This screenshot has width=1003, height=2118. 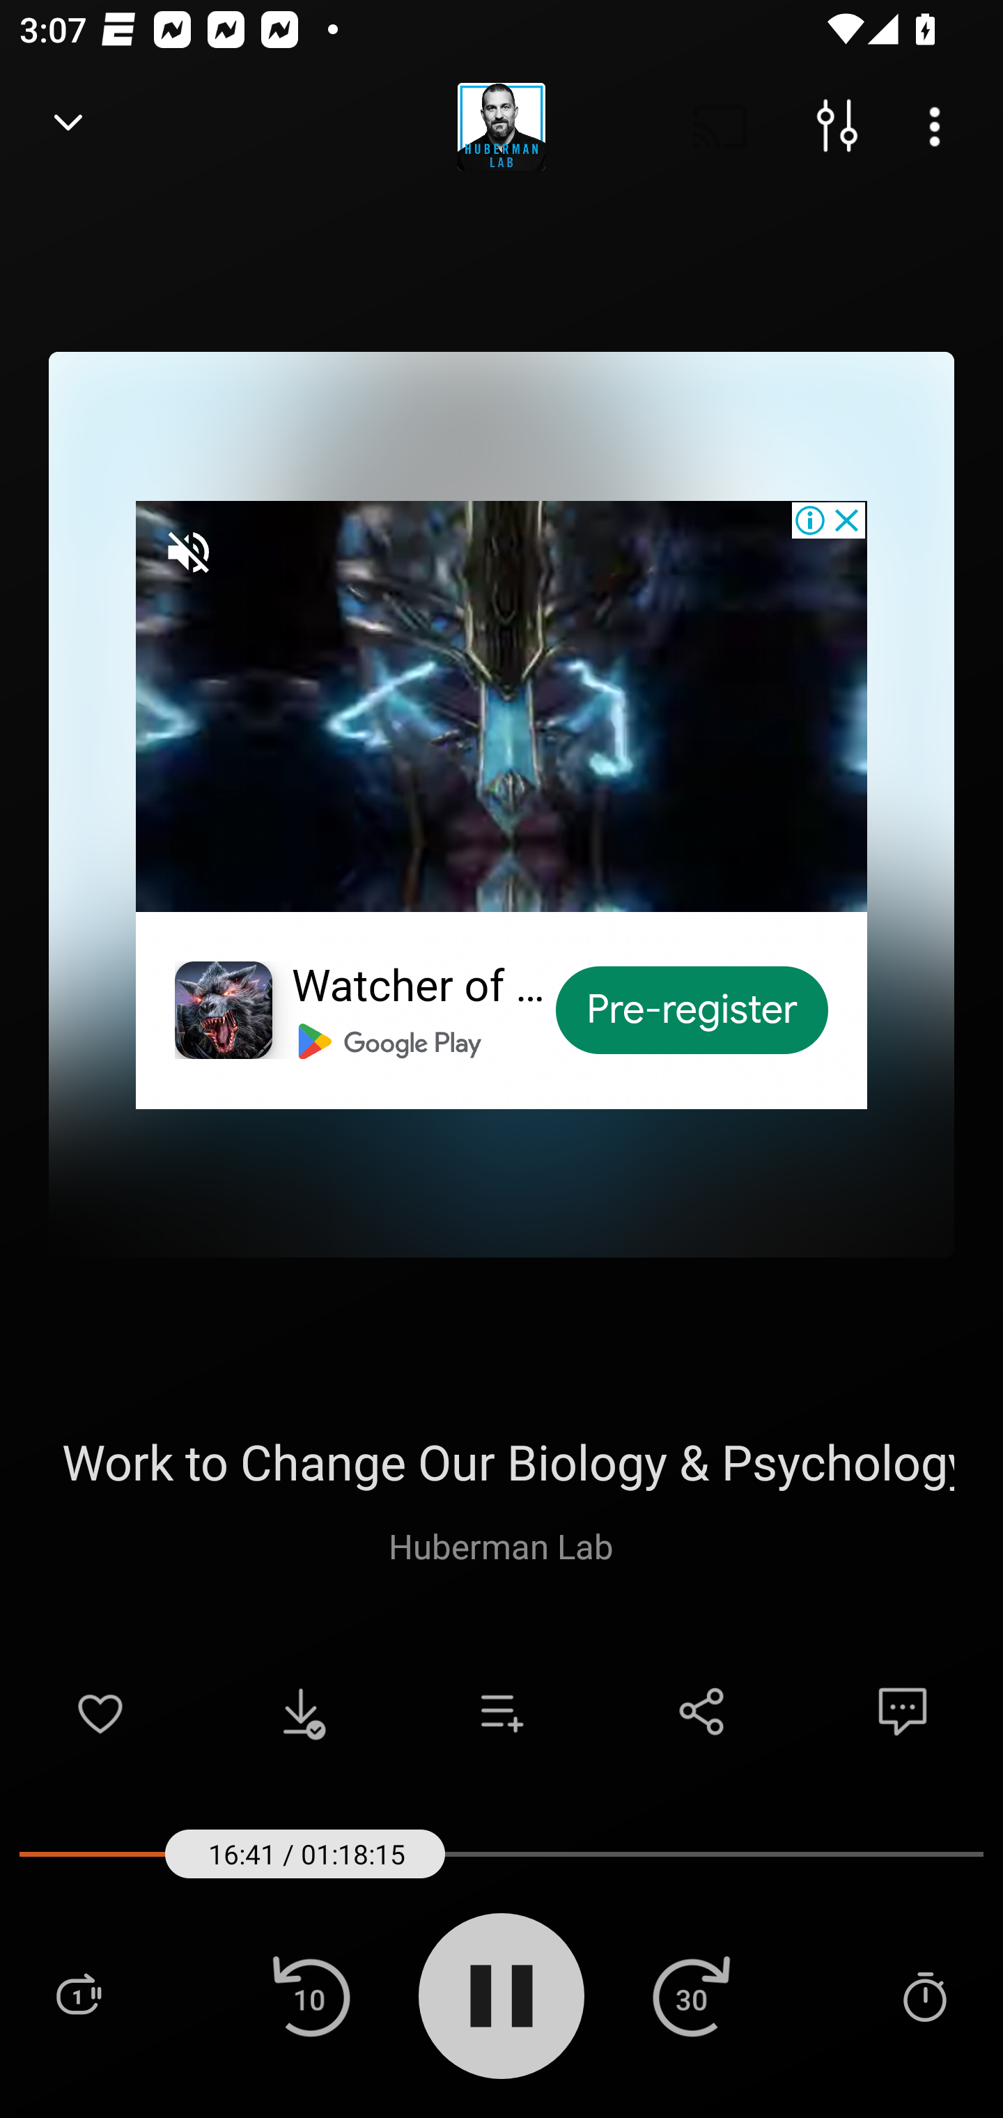 I want to click on Add to playlist, so click(x=501, y=1711).